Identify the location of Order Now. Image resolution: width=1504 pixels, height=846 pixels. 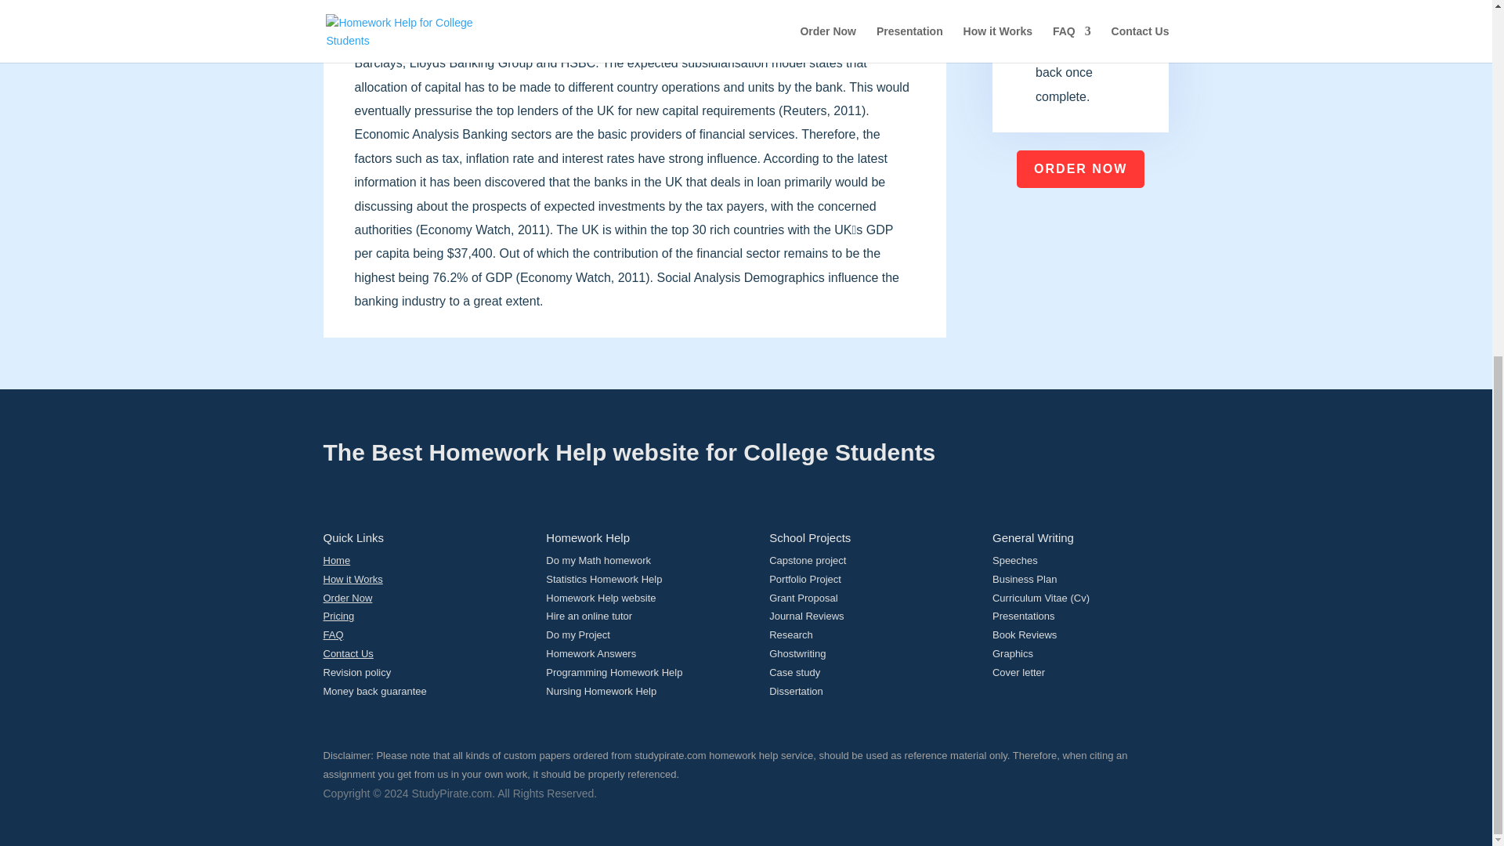
(347, 598).